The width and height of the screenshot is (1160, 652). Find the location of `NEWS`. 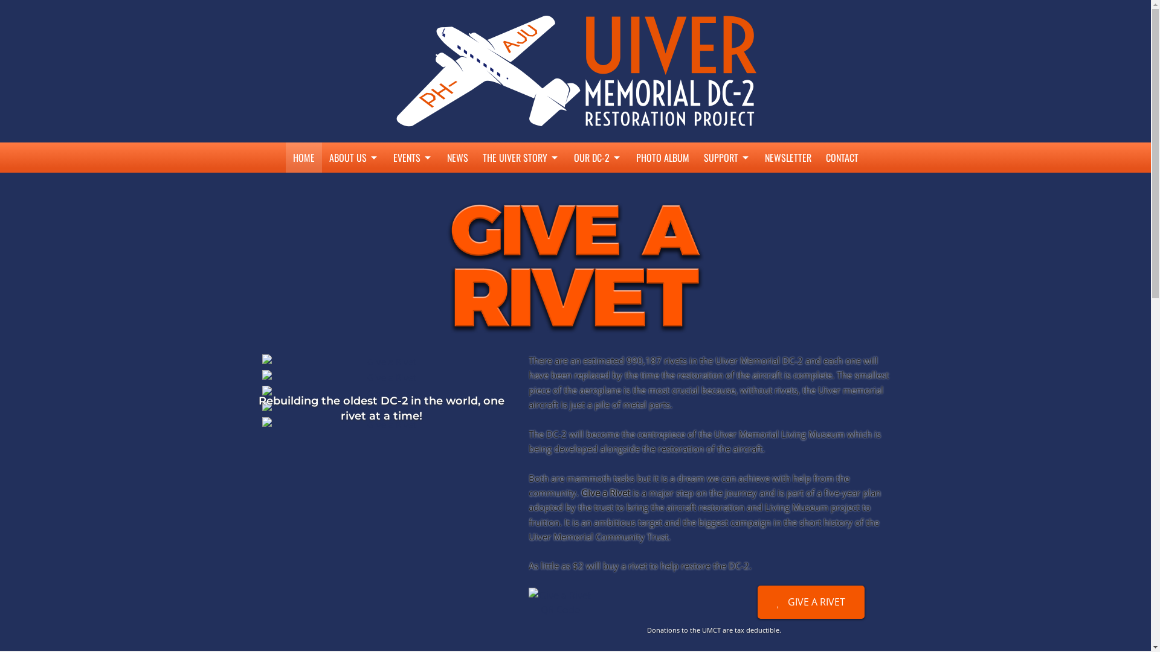

NEWS is located at coordinates (458, 158).